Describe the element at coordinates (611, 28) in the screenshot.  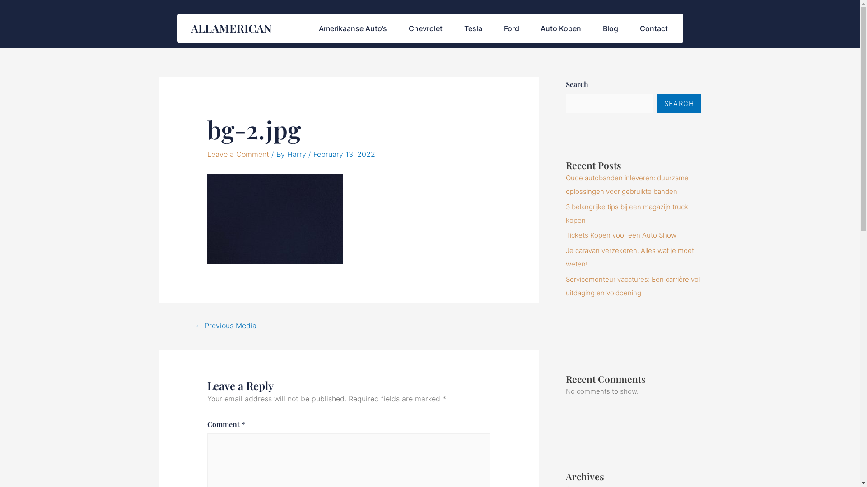
I see `Blog` at that location.